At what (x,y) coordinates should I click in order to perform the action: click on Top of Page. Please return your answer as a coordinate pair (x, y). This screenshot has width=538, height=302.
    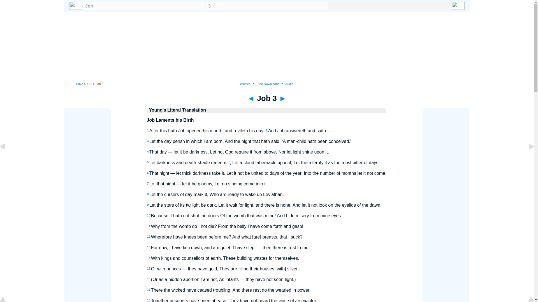
    Looking at the image, I should click on (7, 300).